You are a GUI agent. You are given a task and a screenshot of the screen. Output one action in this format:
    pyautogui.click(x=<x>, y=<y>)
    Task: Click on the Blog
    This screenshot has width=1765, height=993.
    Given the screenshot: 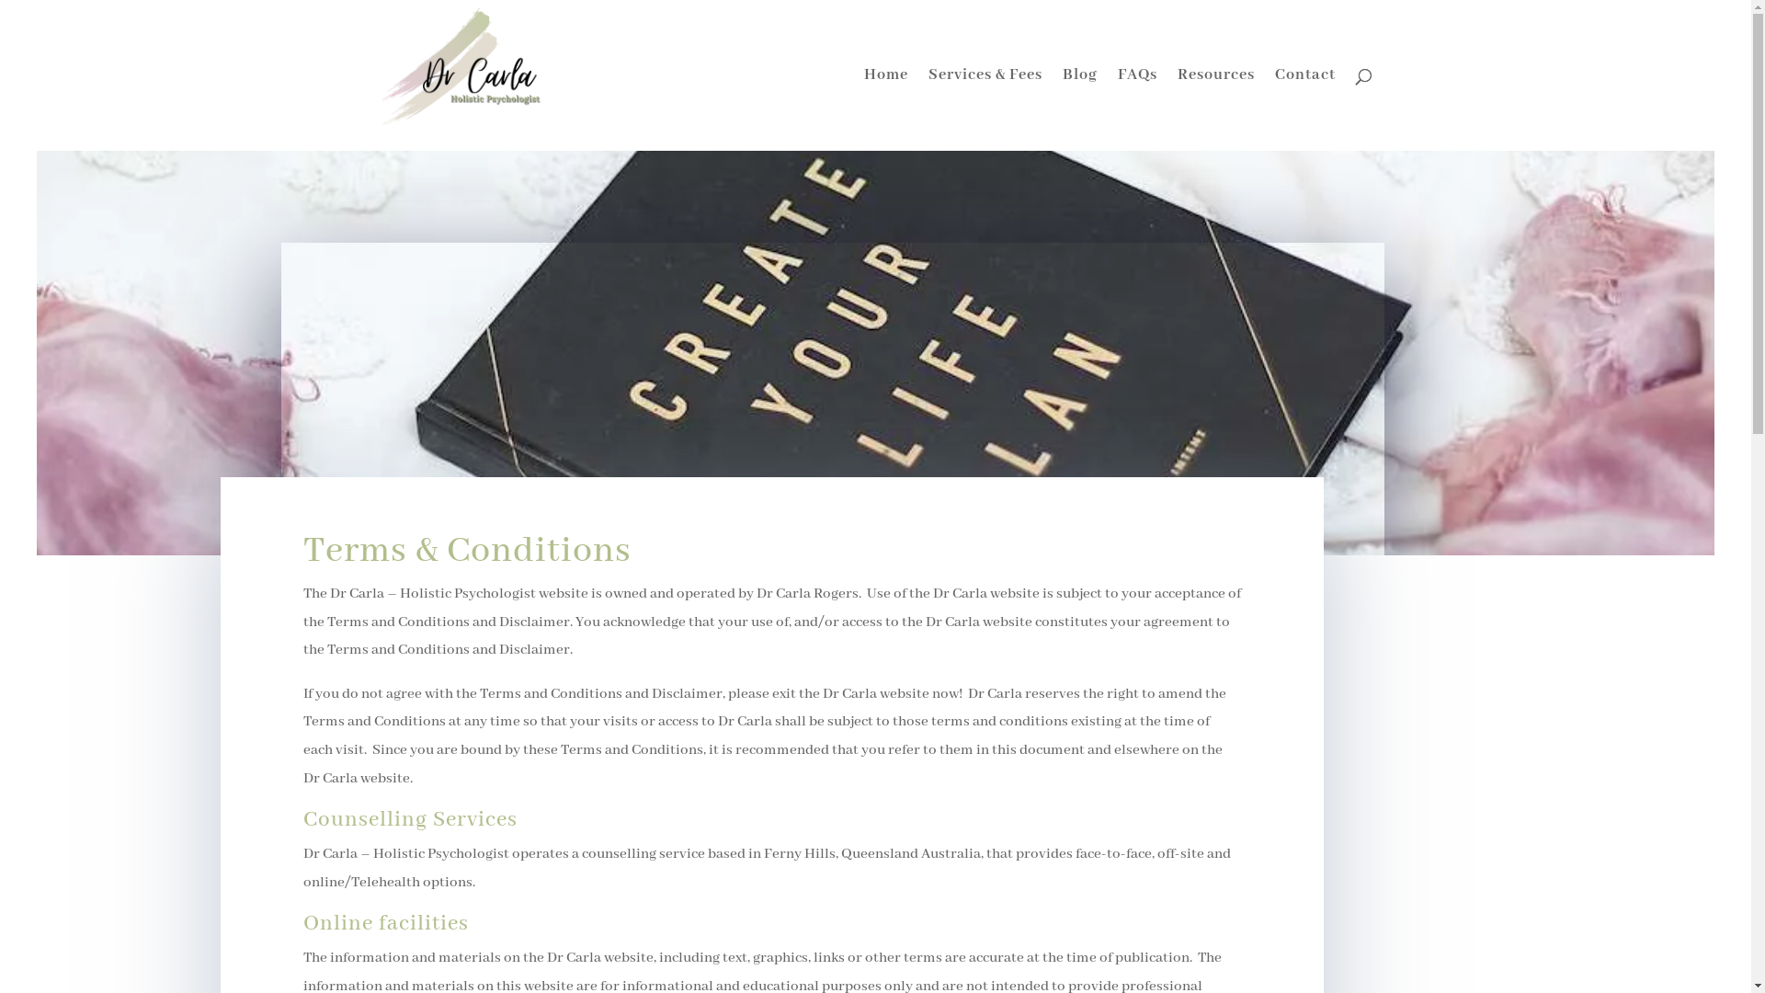 What is the action you would take?
    pyautogui.click(x=1080, y=110)
    